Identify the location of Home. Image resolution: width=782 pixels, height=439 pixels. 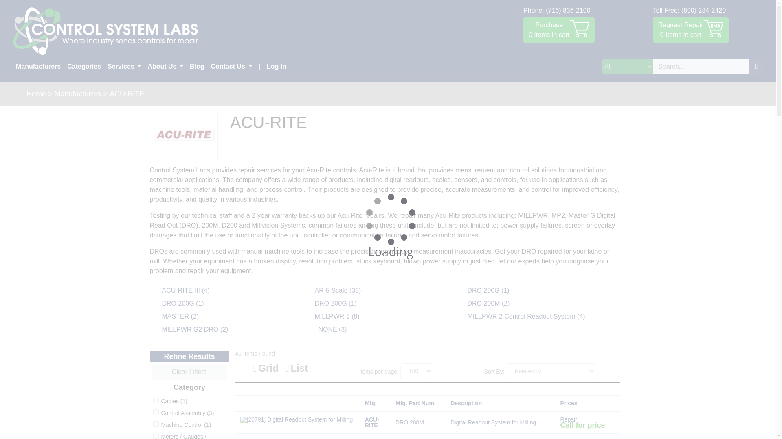
(36, 94).